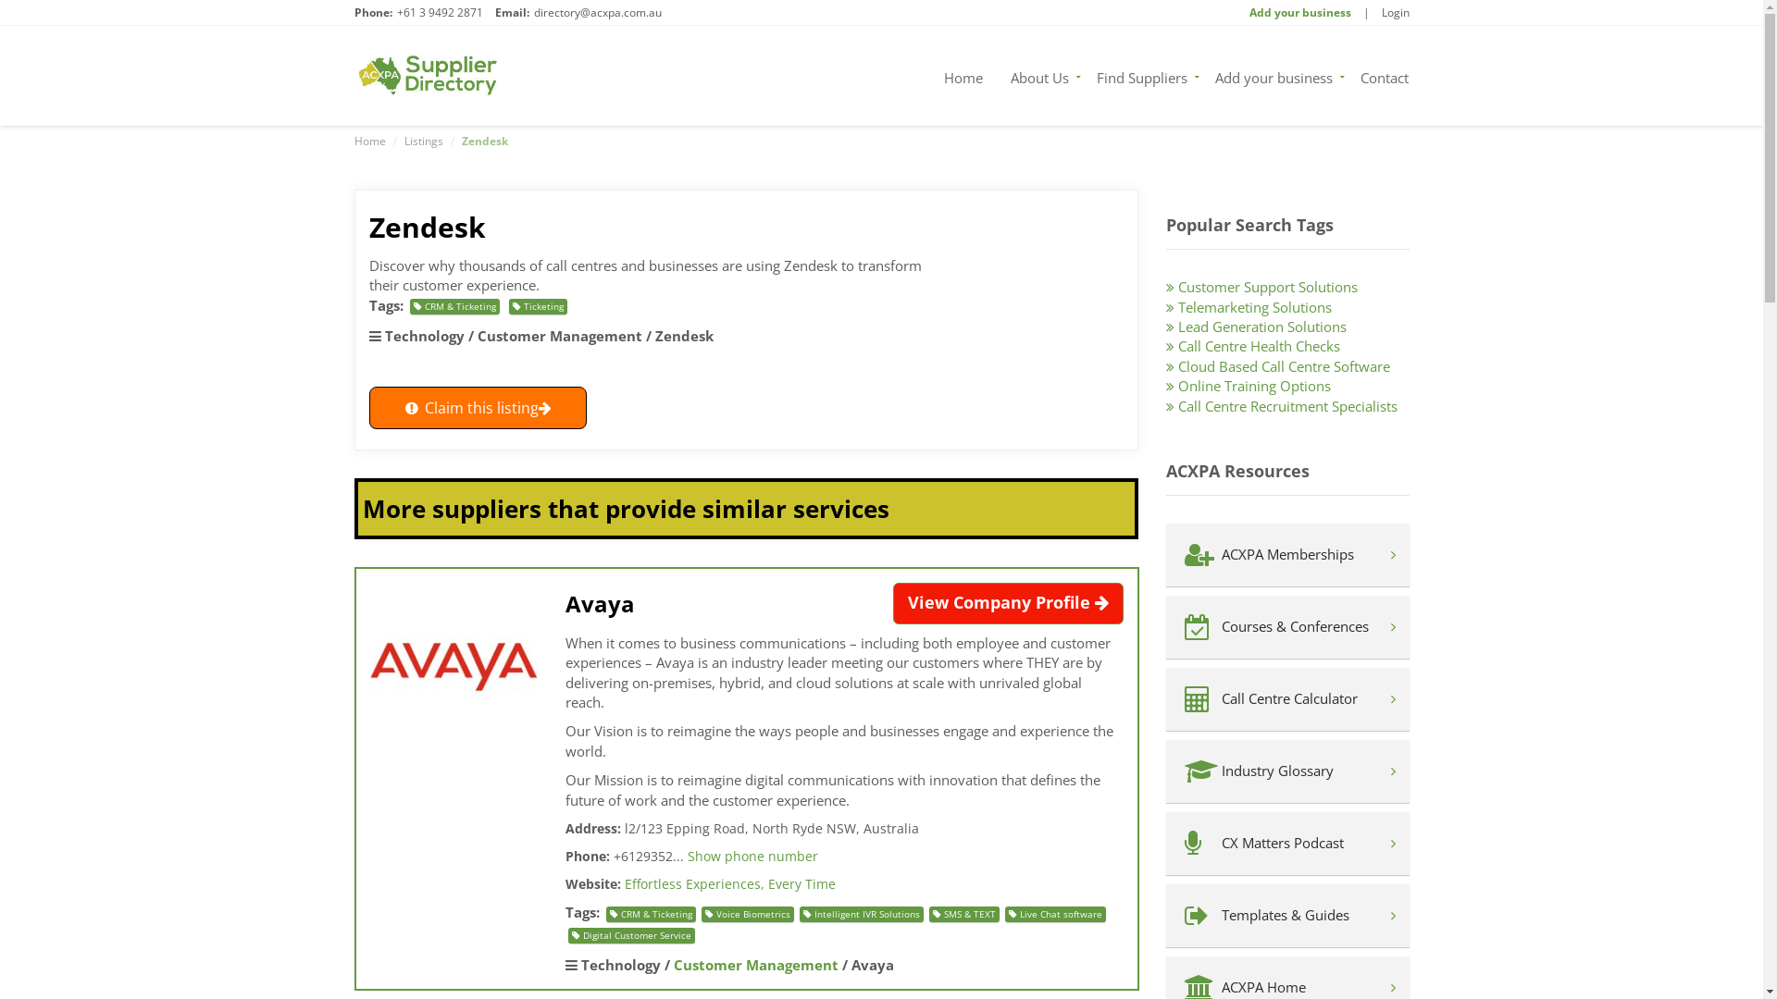 This screenshot has height=999, width=1777. I want to click on Home, so click(963, 76).